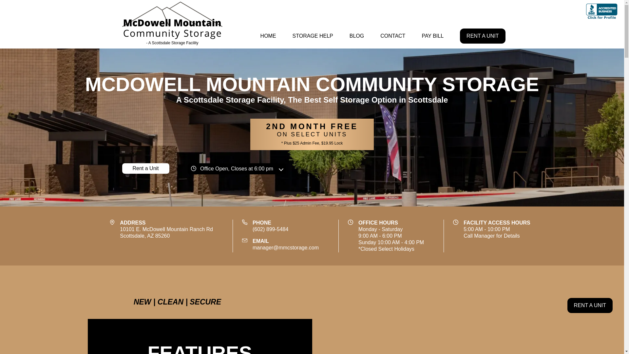 The image size is (629, 354). I want to click on PAY BILL, so click(392, 36).